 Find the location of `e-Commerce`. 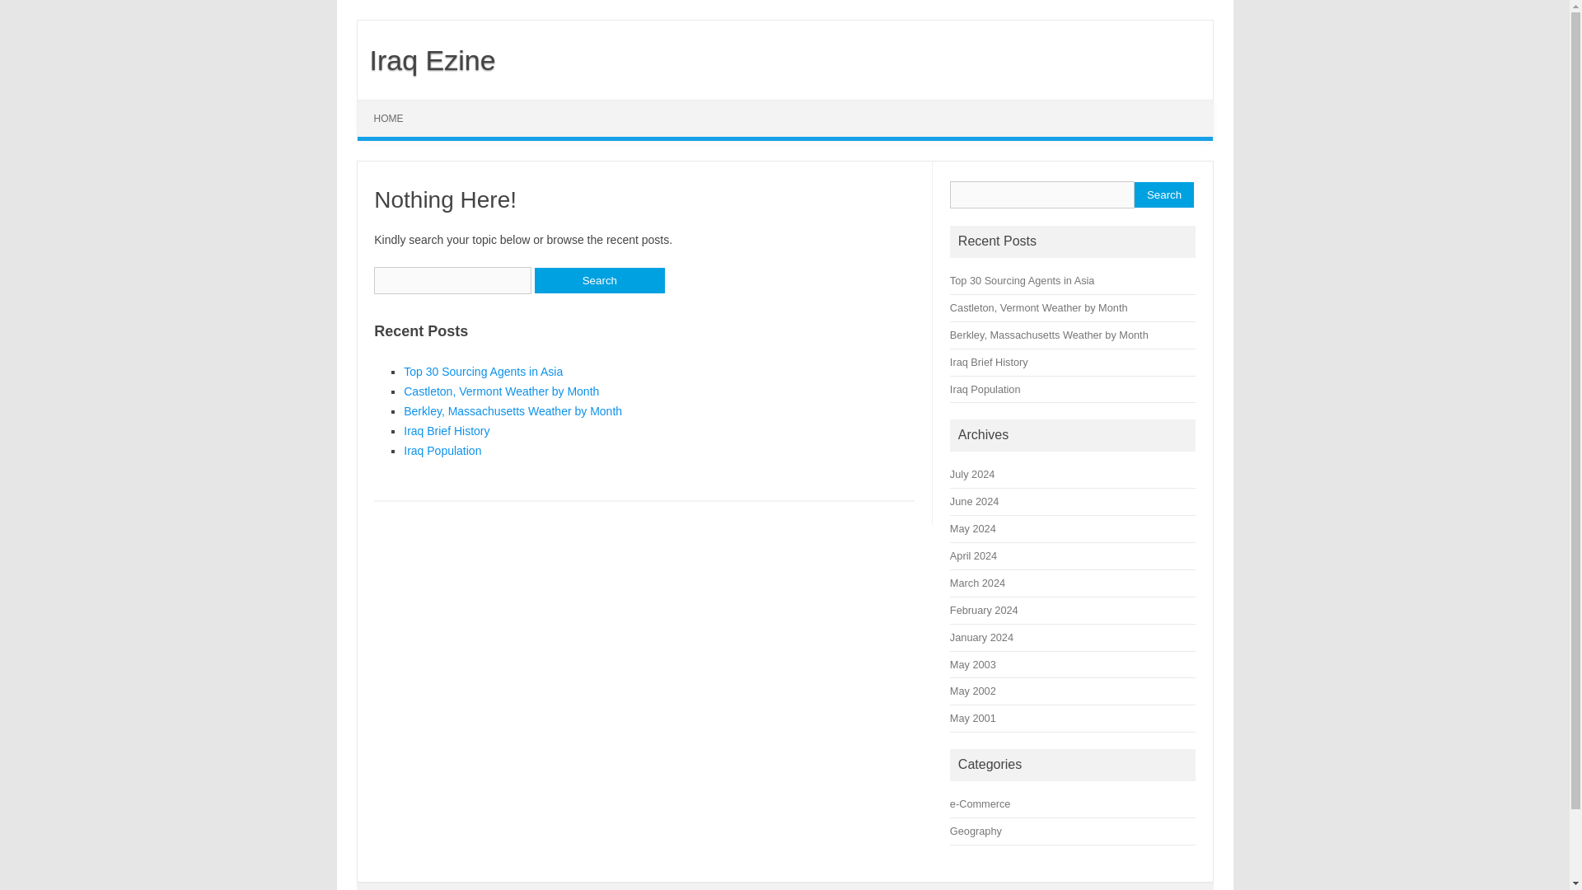

e-Commerce is located at coordinates (981, 803).